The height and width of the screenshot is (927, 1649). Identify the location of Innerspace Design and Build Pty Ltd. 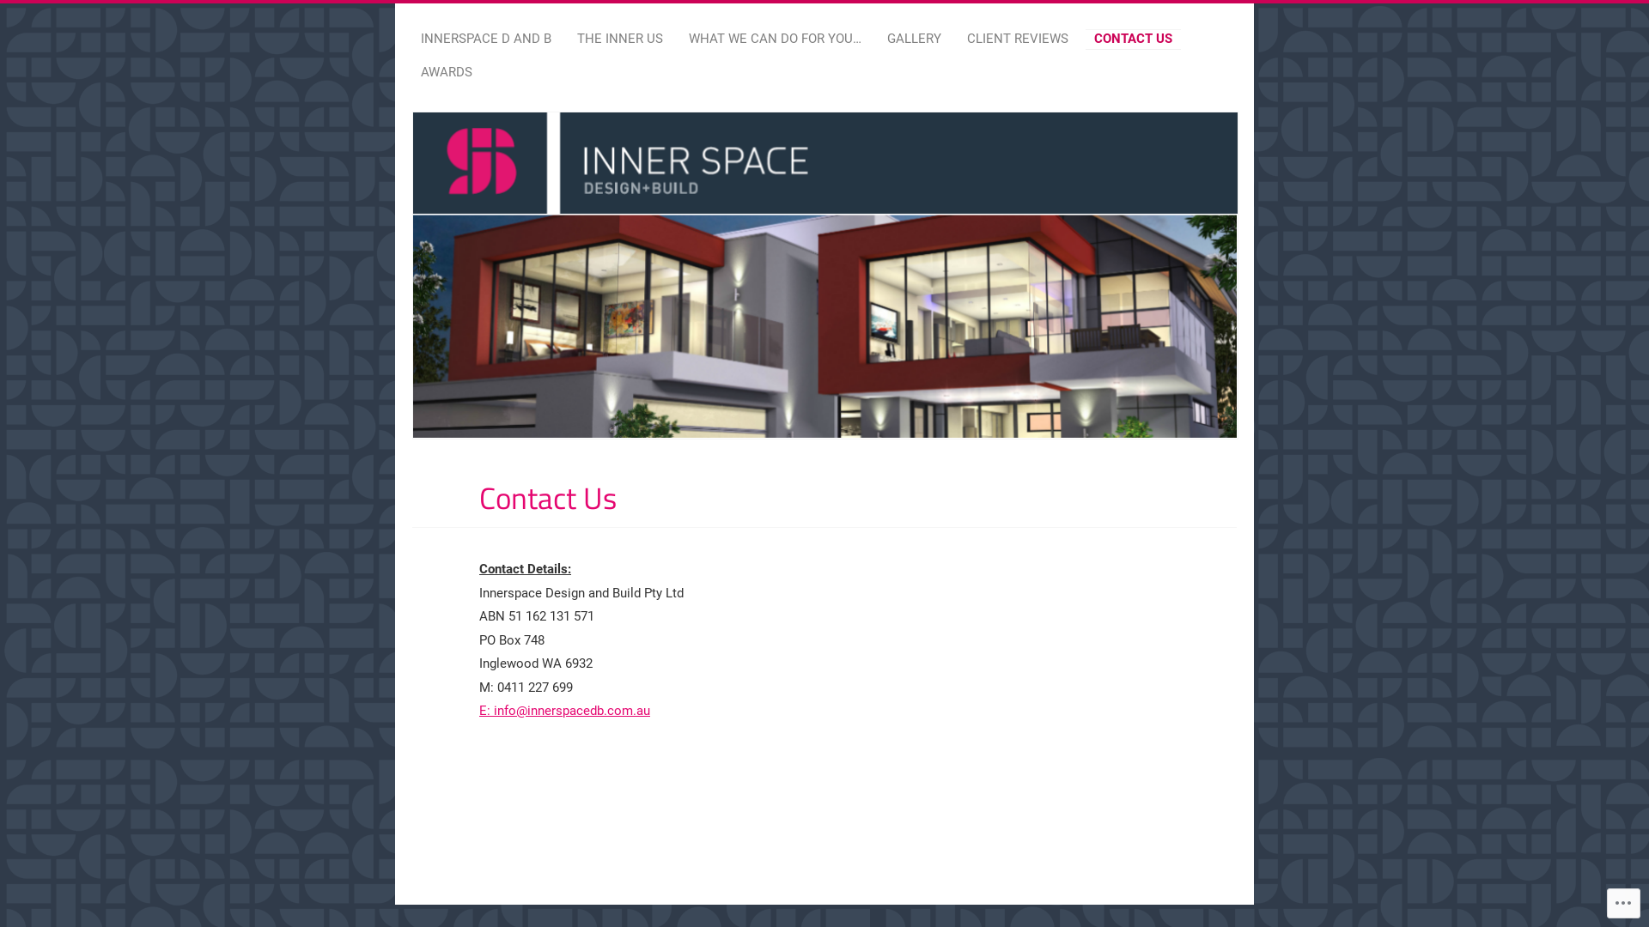
(708, 123).